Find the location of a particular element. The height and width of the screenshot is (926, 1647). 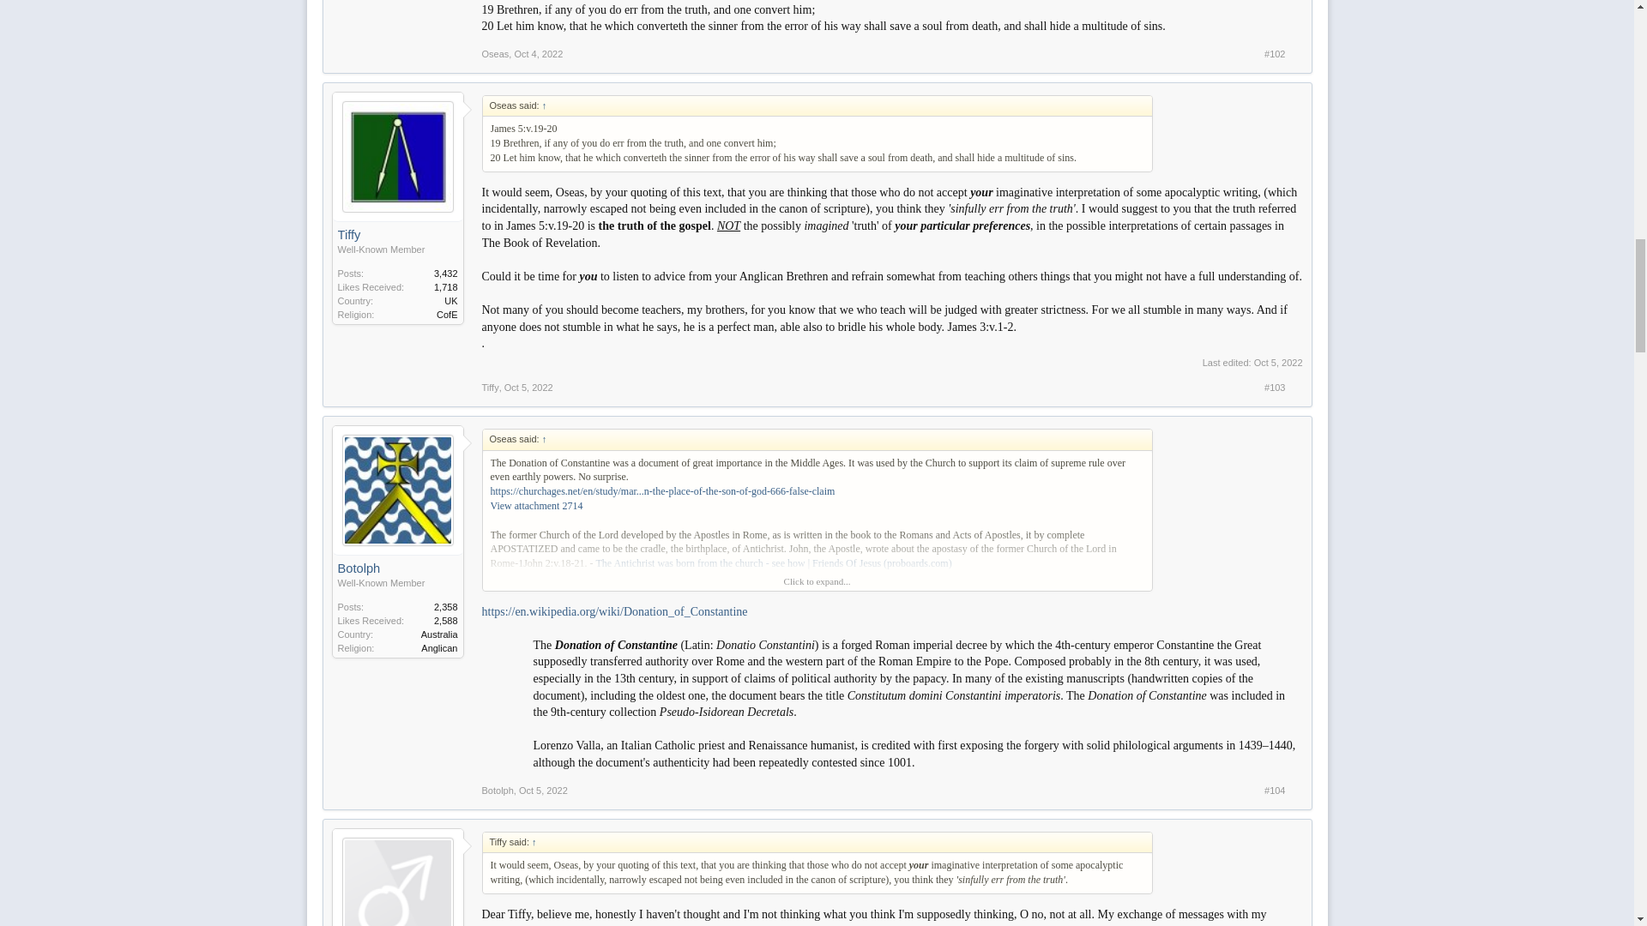

Oseas is located at coordinates (496, 54).